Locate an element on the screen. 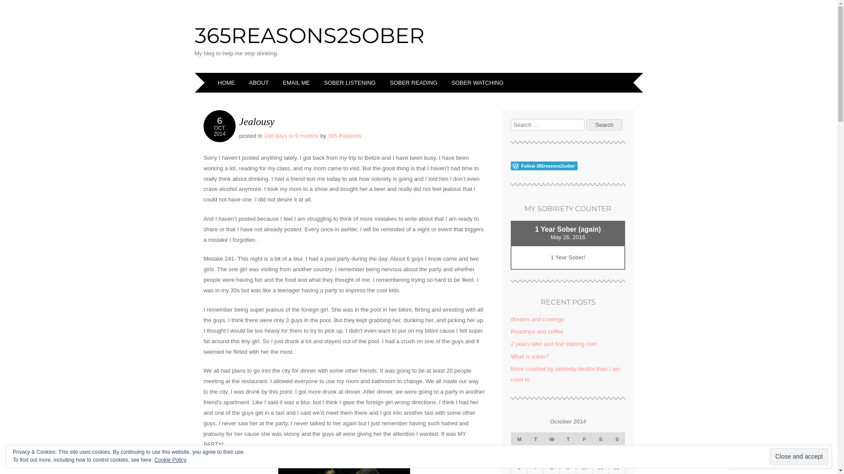 The width and height of the screenshot is (844, 474). Follow is located at coordinates (797, 462).